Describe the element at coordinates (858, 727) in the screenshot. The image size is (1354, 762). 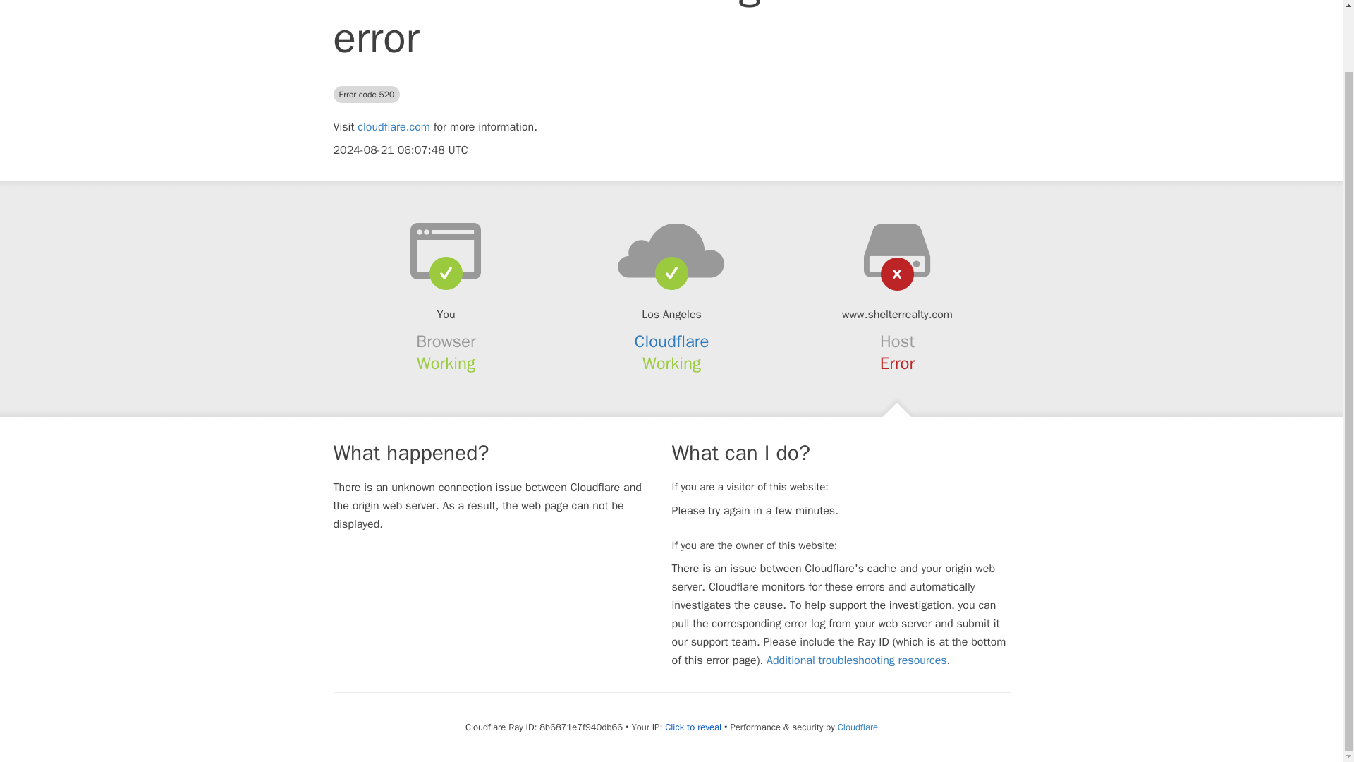
I see `Cloudflare` at that location.